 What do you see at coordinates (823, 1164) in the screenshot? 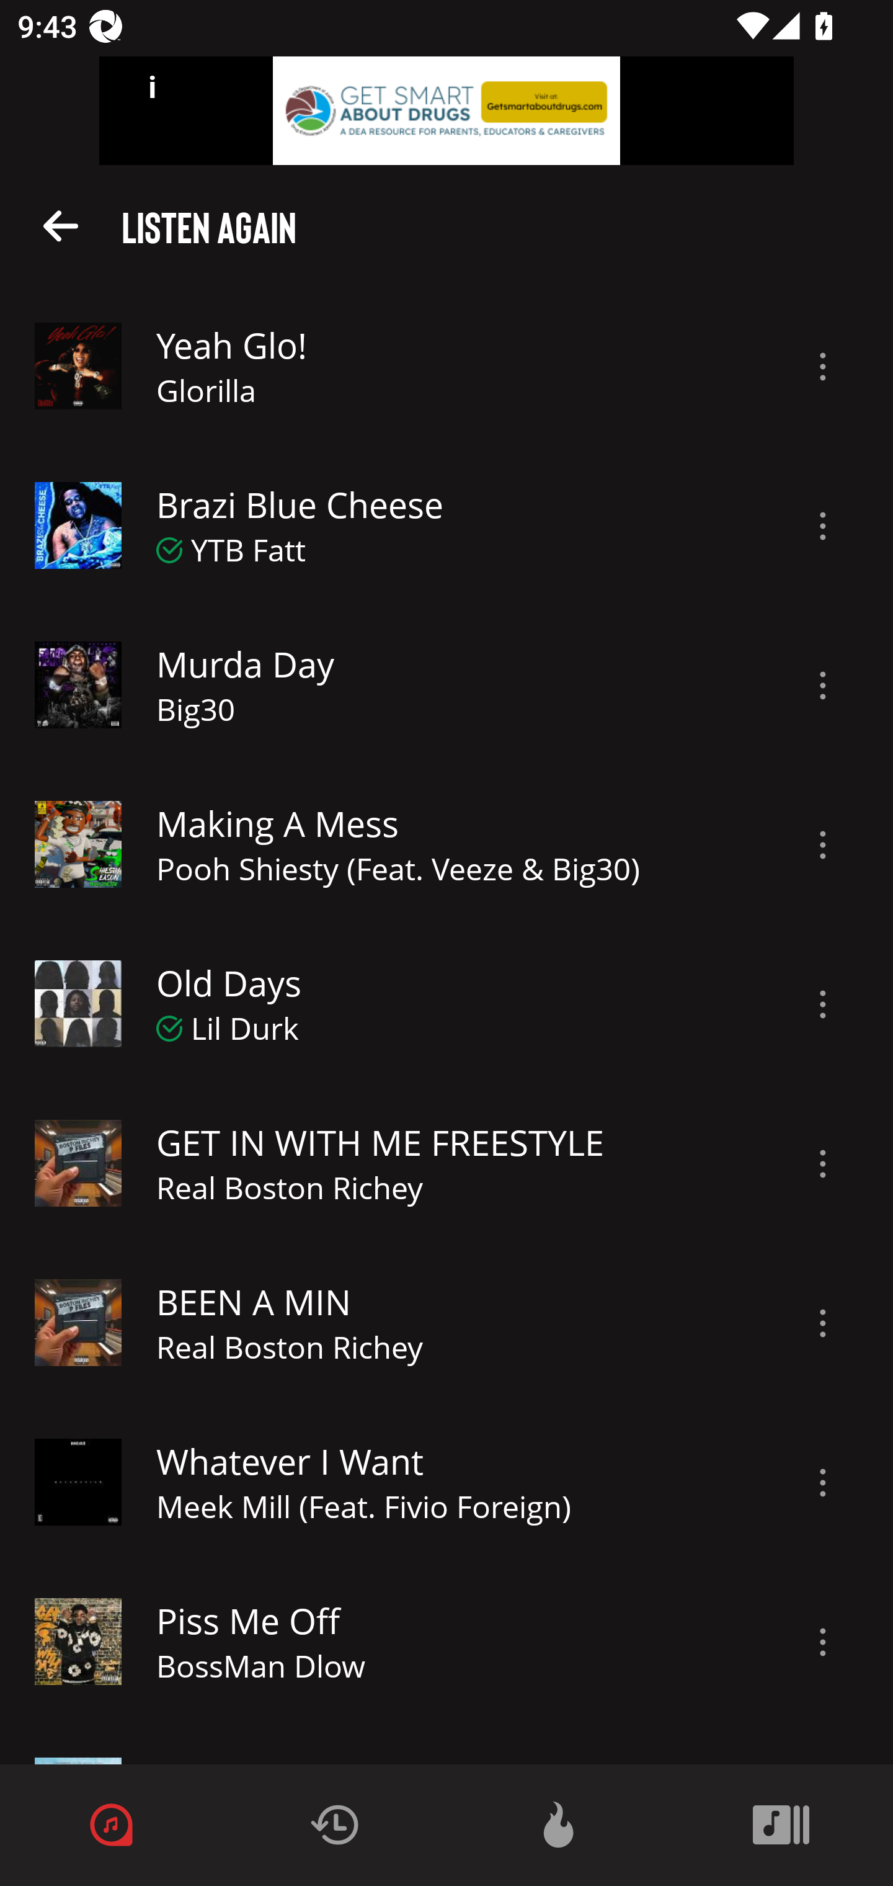
I see `Description` at bounding box center [823, 1164].